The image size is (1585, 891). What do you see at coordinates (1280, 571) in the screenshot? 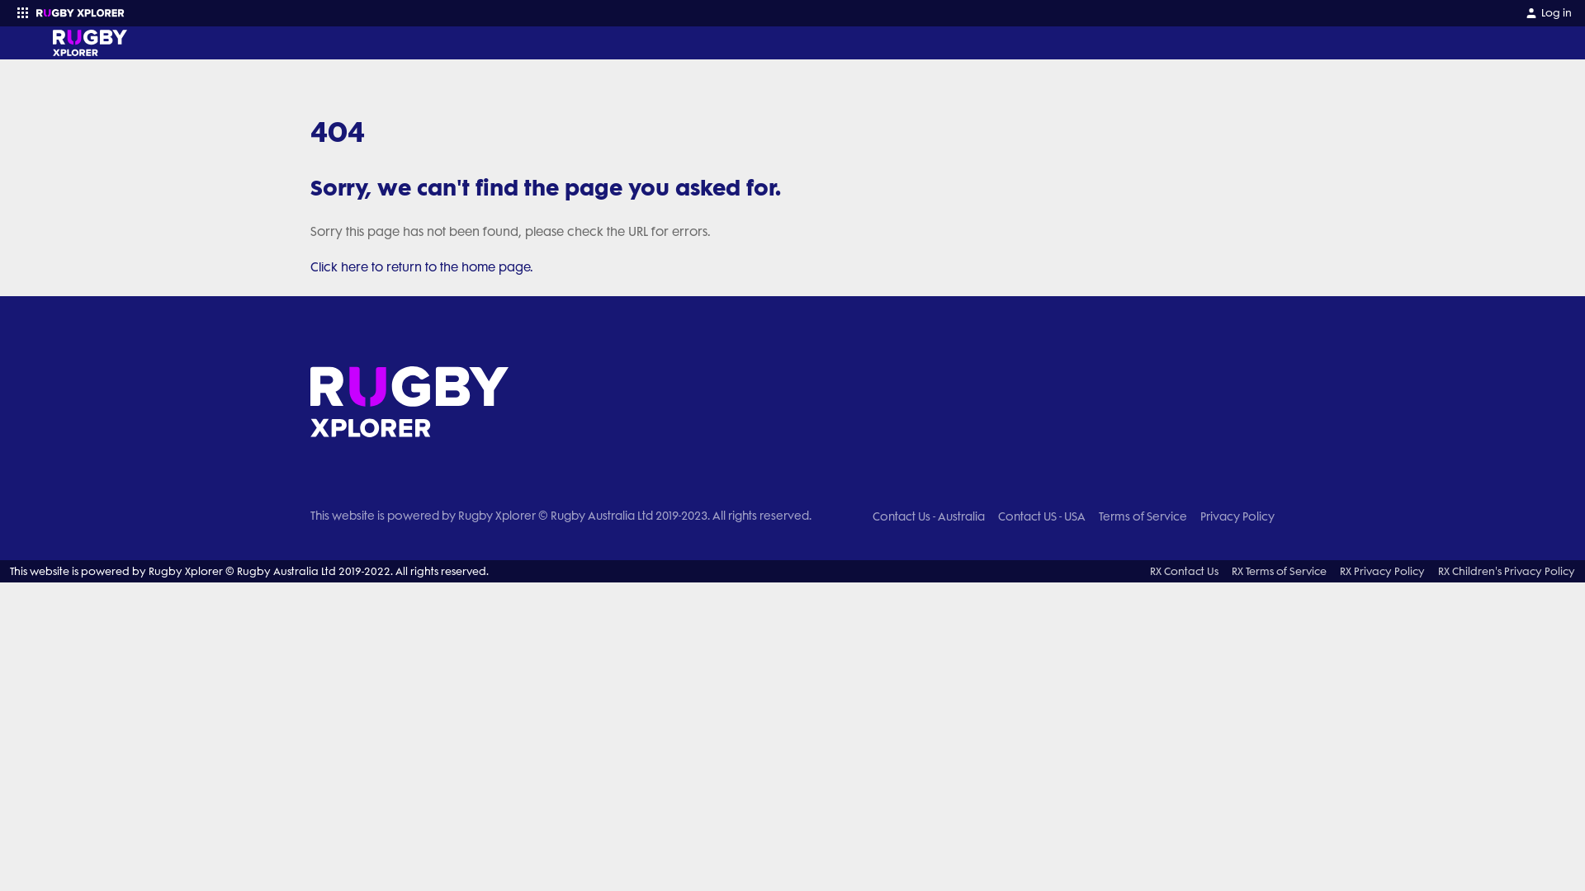
I see `RX Terms of Service` at bounding box center [1280, 571].